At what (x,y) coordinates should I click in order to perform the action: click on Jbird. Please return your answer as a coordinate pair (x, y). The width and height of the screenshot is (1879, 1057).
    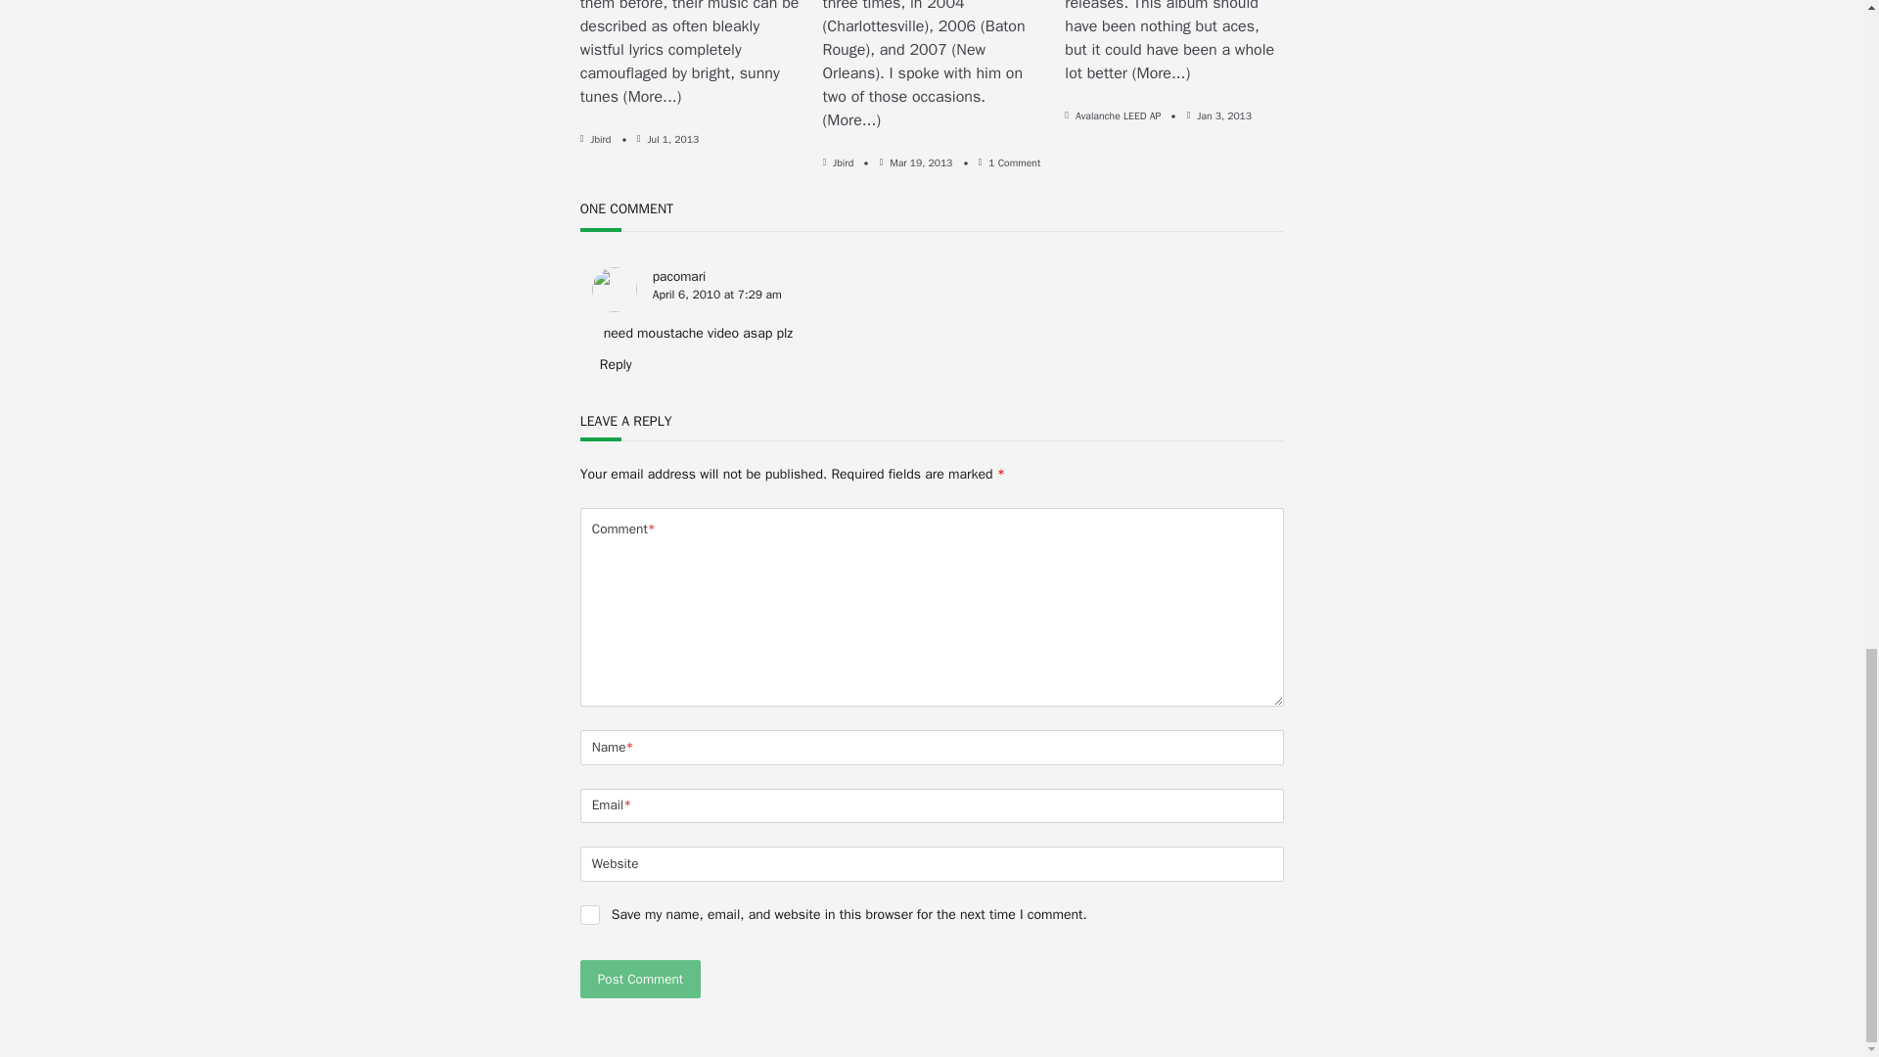
    Looking at the image, I should click on (600, 139).